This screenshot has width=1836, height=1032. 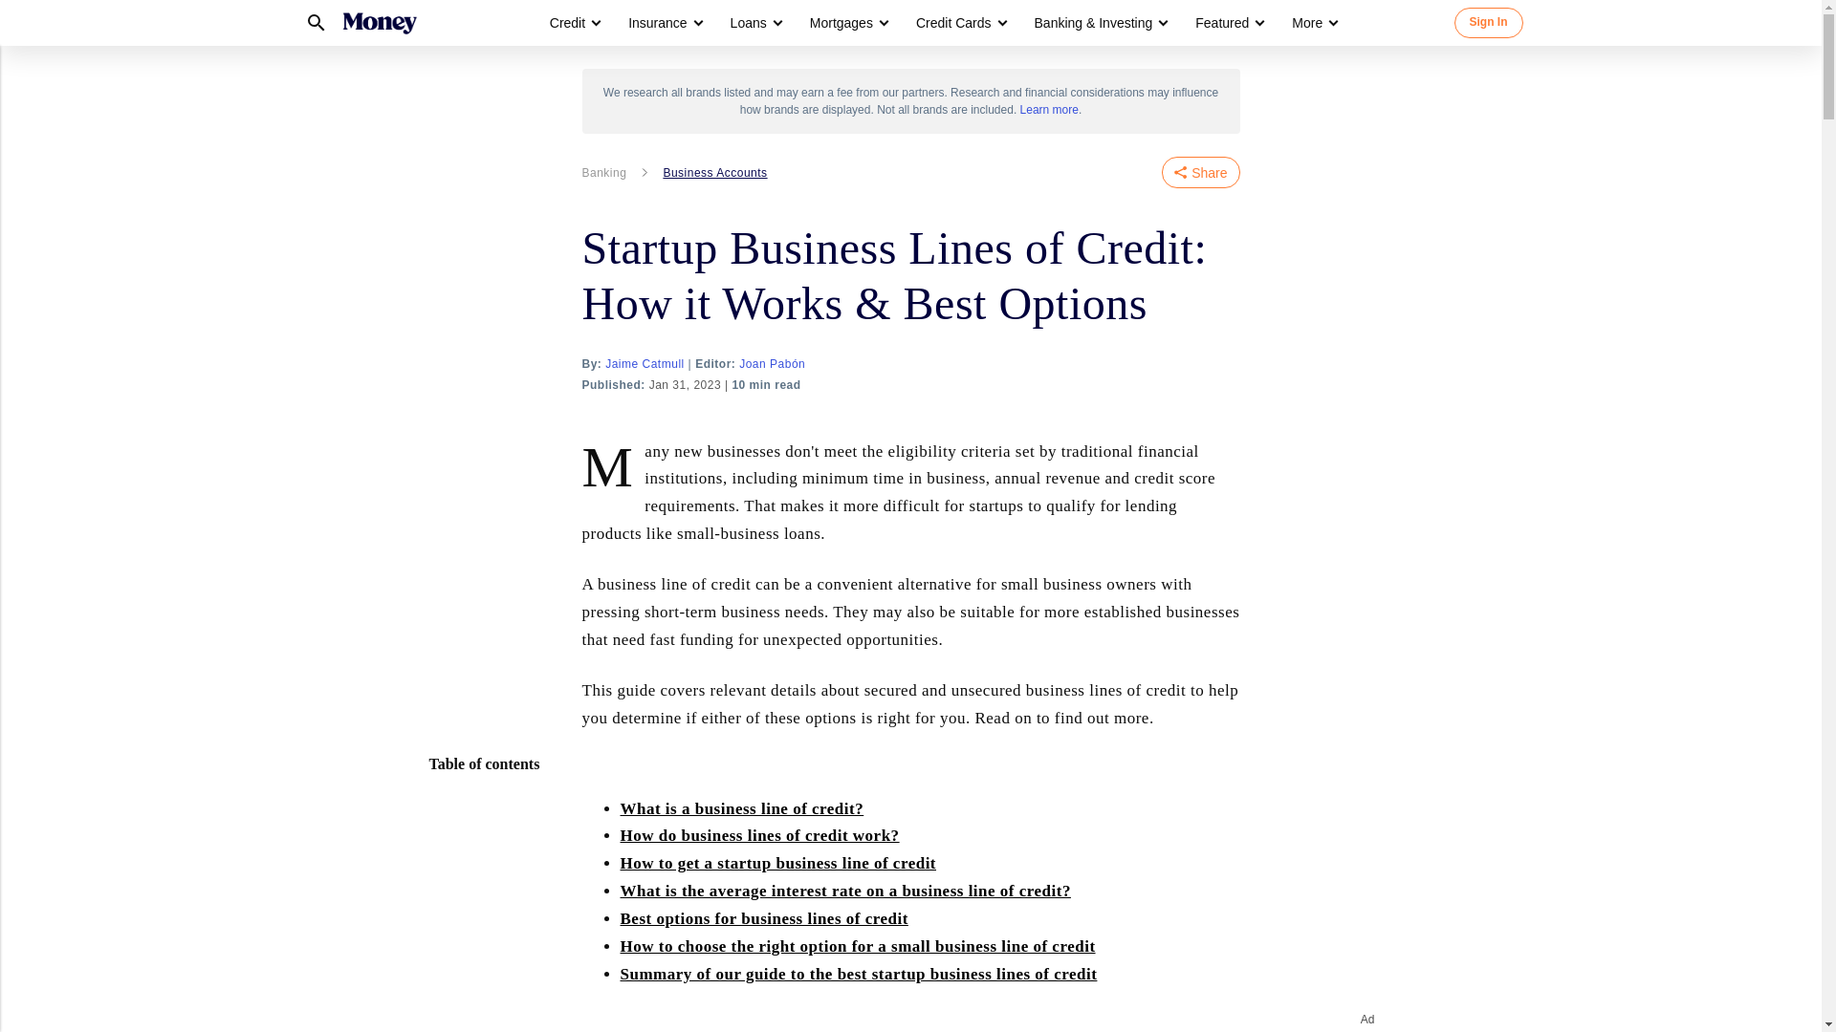 I want to click on Credit, so click(x=567, y=23).